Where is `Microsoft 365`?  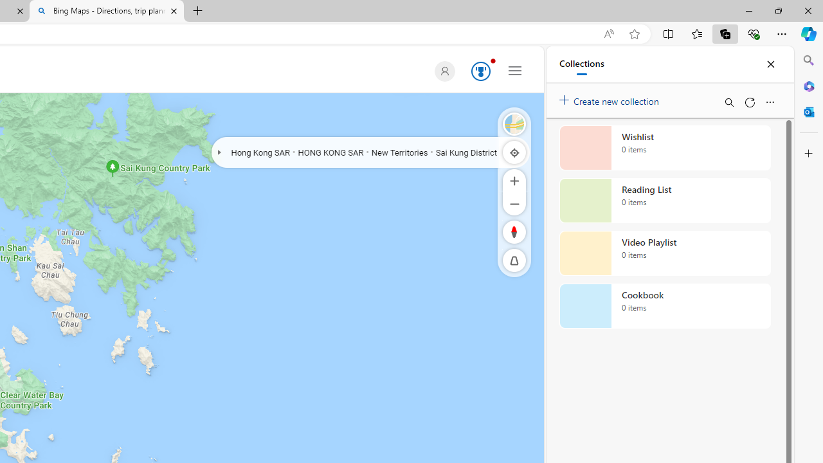 Microsoft 365 is located at coordinates (809, 86).